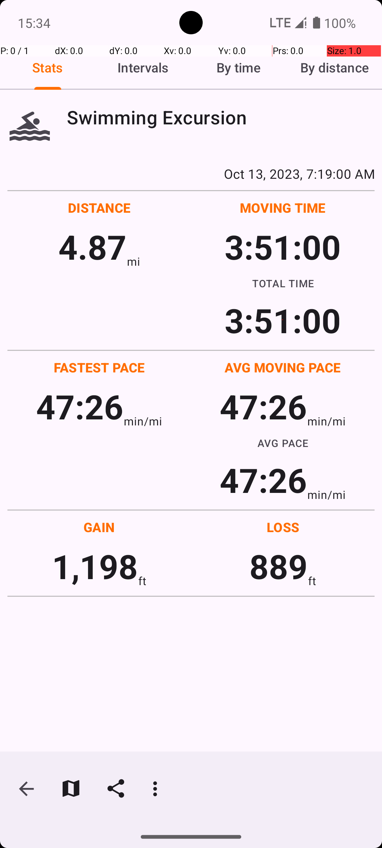  I want to click on 4.87, so click(93, 247).